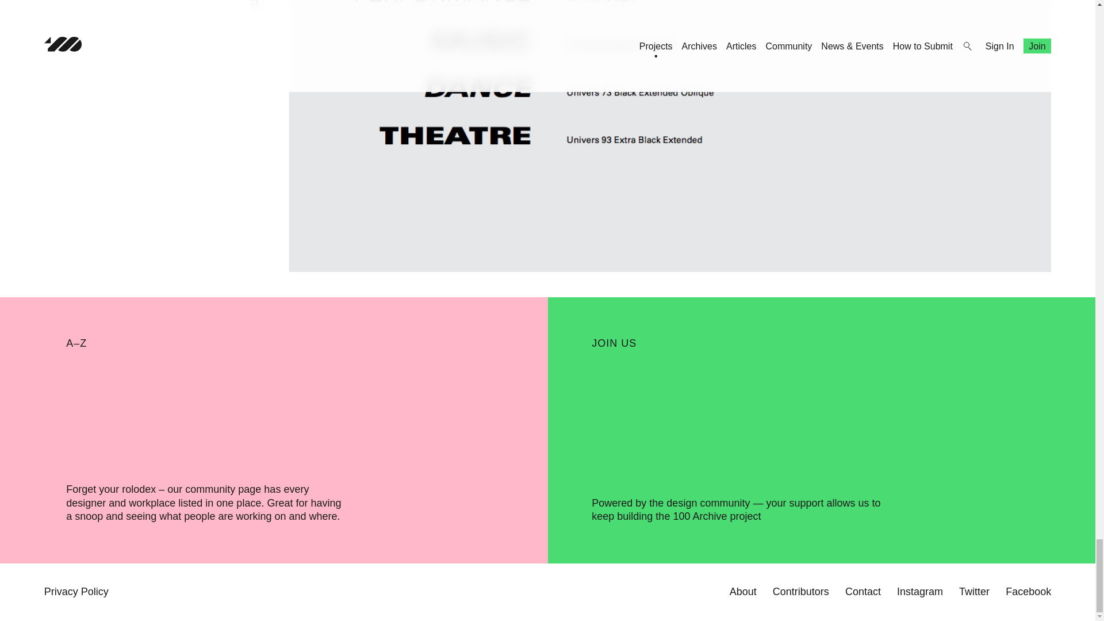 Image resolution: width=1104 pixels, height=621 pixels. What do you see at coordinates (863, 591) in the screenshot?
I see `Contact` at bounding box center [863, 591].